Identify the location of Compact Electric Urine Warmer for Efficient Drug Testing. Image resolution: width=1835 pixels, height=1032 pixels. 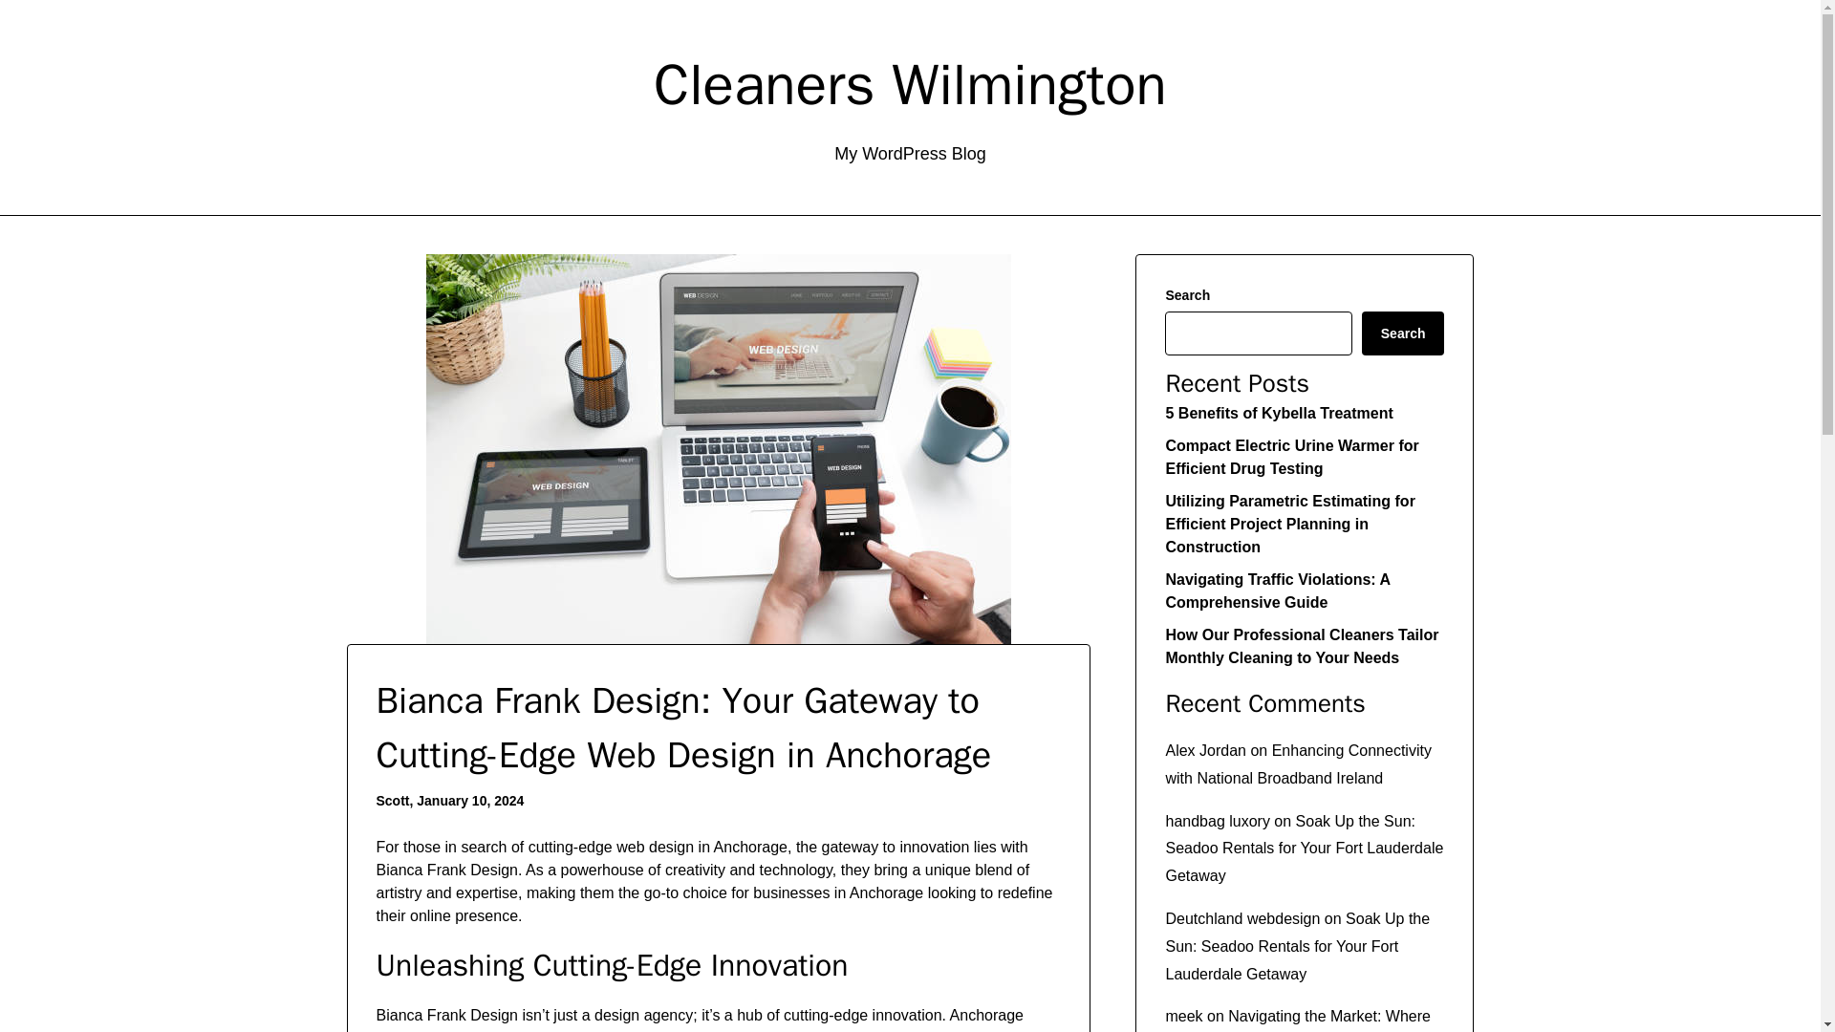
(1292, 457).